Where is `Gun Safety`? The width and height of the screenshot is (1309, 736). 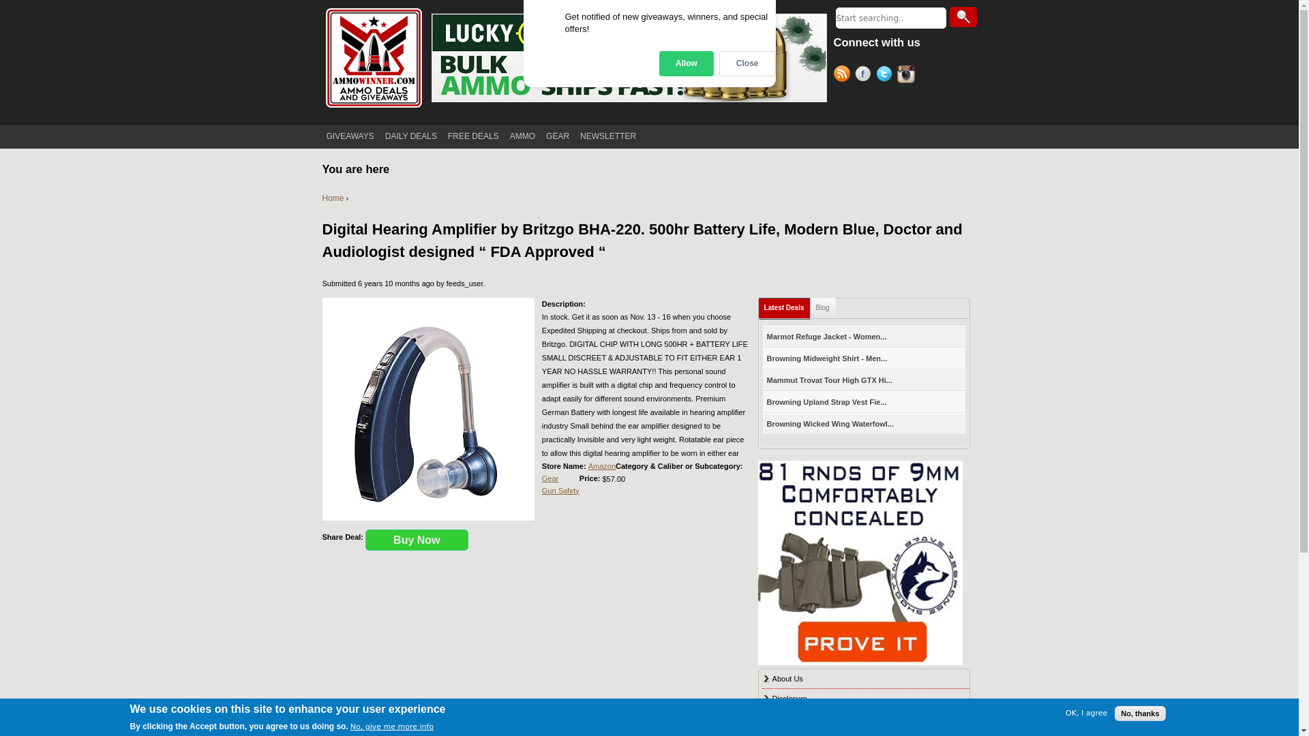 Gun Safety is located at coordinates (560, 490).